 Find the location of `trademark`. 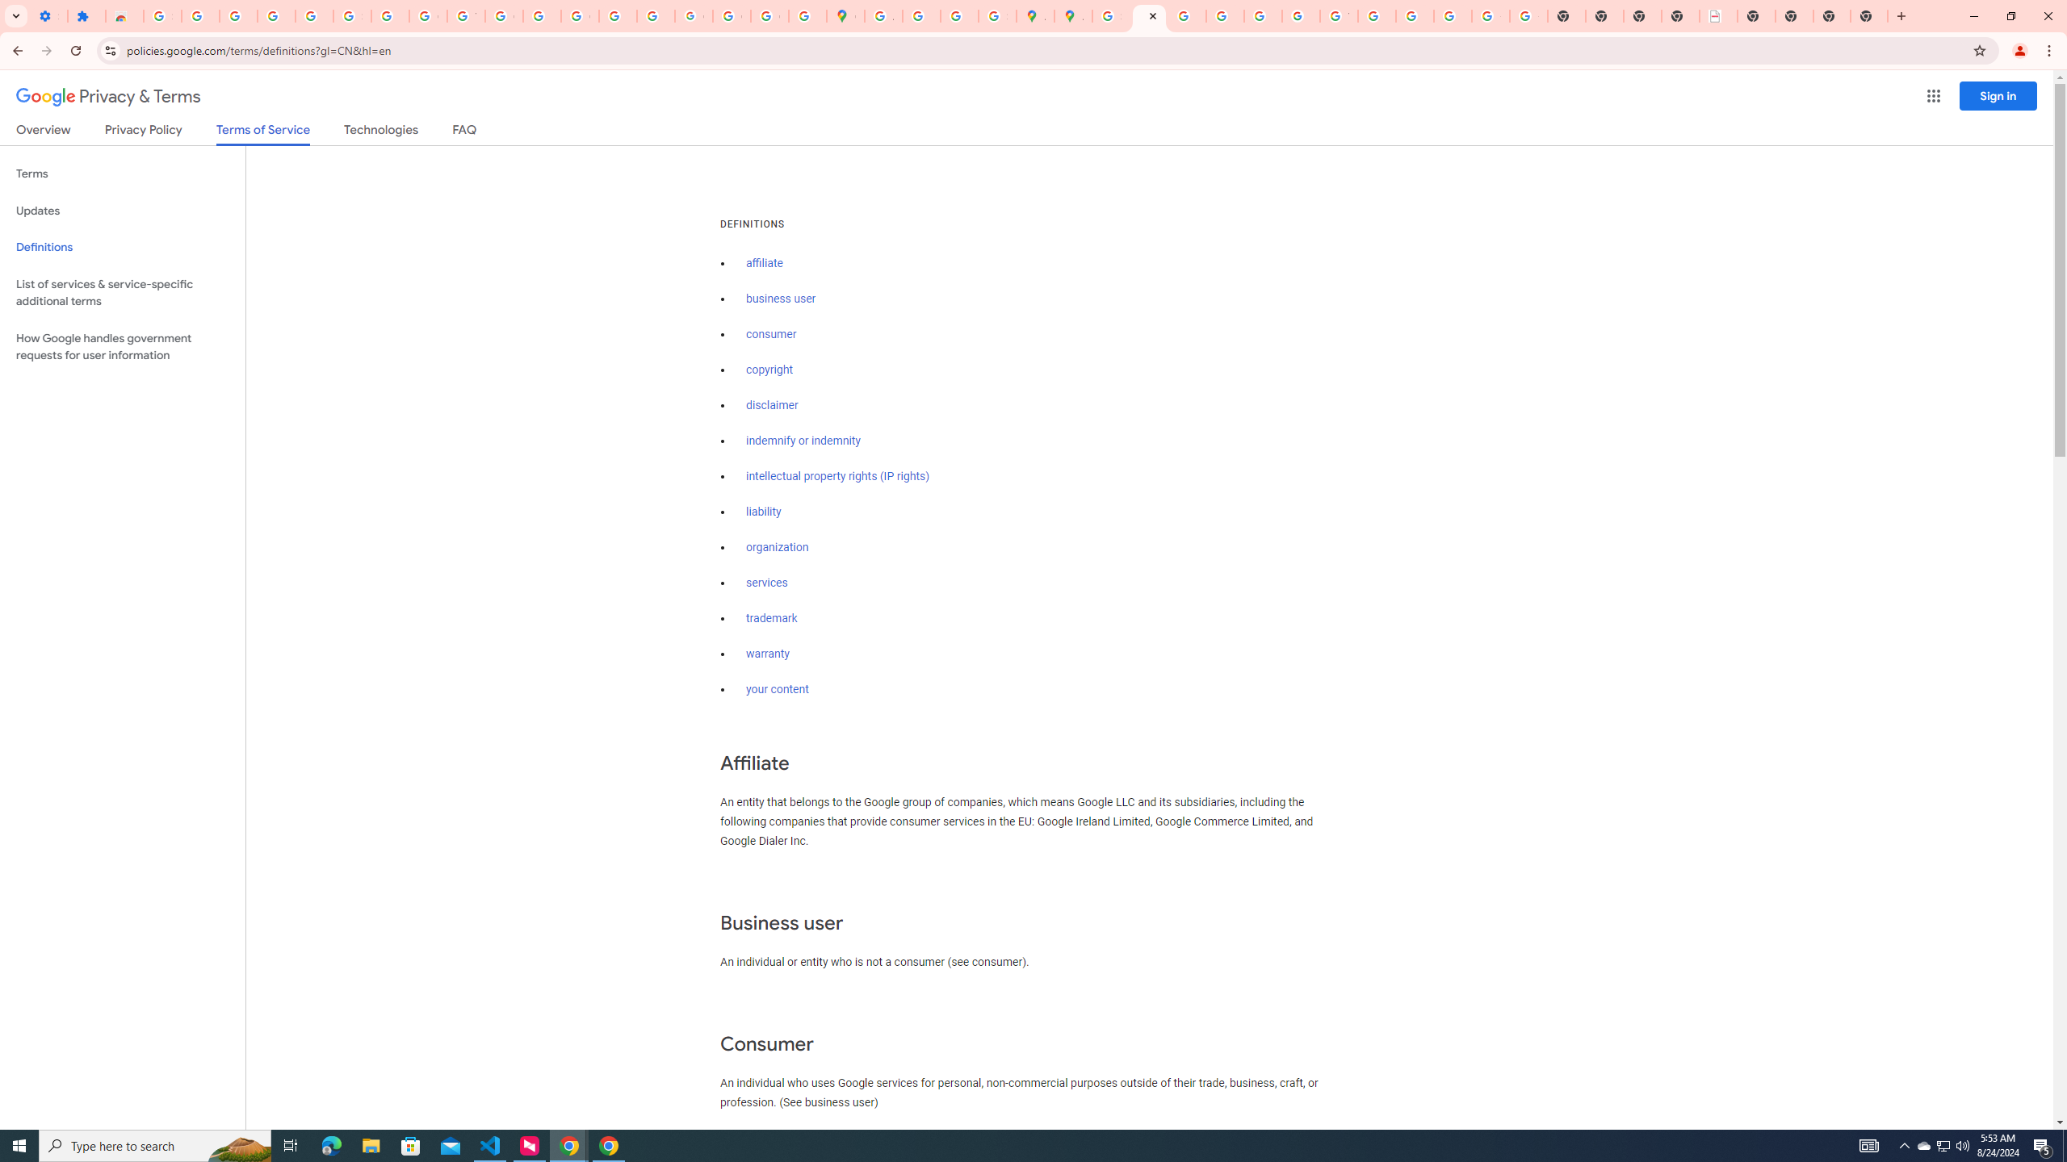

trademark is located at coordinates (772, 618).